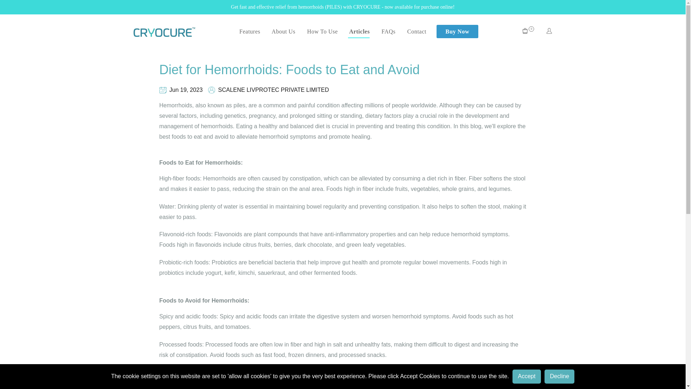 This screenshot has height=389, width=691. Describe the element at coordinates (282, 31) in the screenshot. I see `About Us` at that location.